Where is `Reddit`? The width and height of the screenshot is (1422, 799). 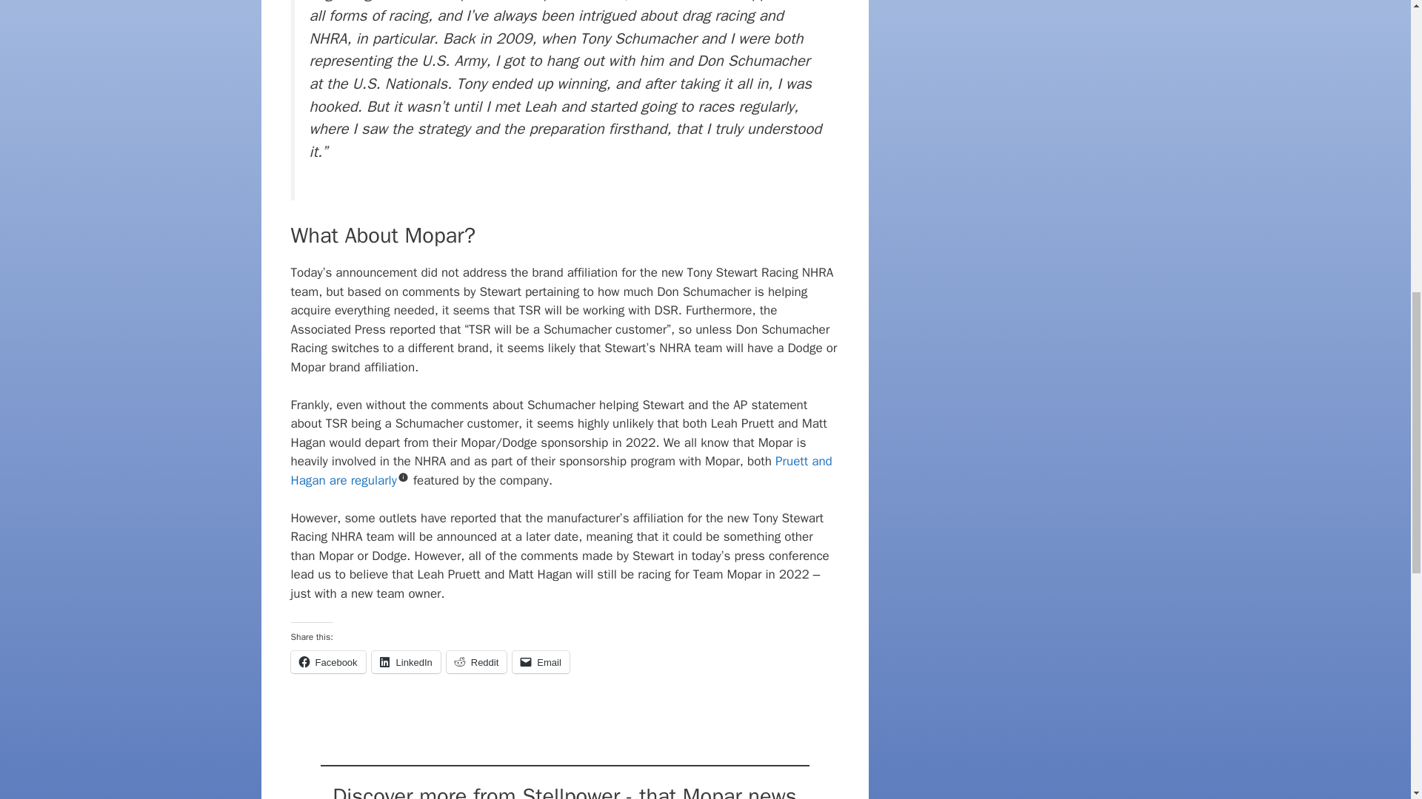 Reddit is located at coordinates (477, 662).